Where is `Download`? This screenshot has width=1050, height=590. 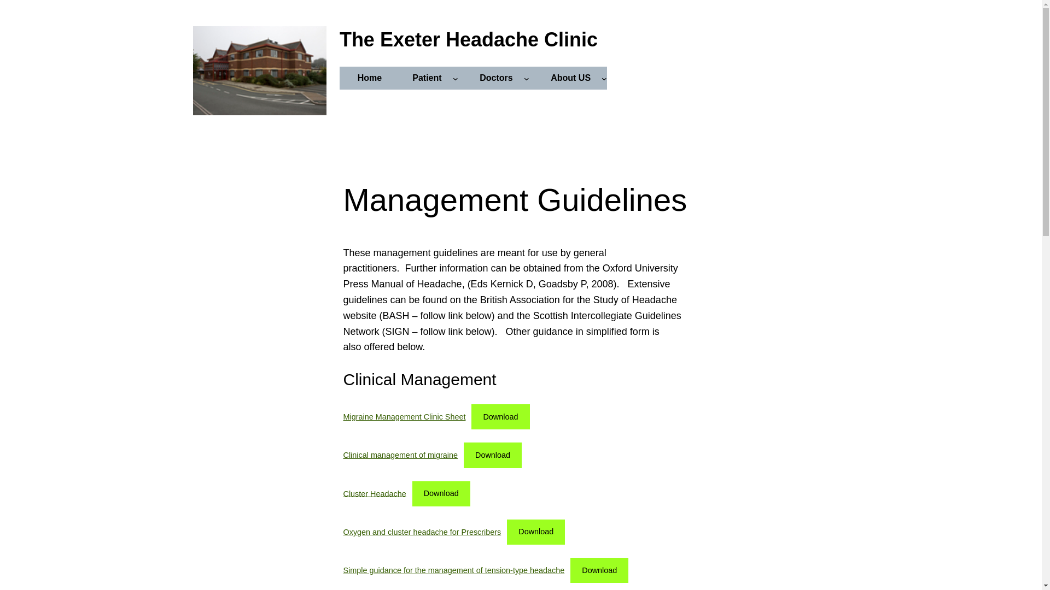 Download is located at coordinates (500, 416).